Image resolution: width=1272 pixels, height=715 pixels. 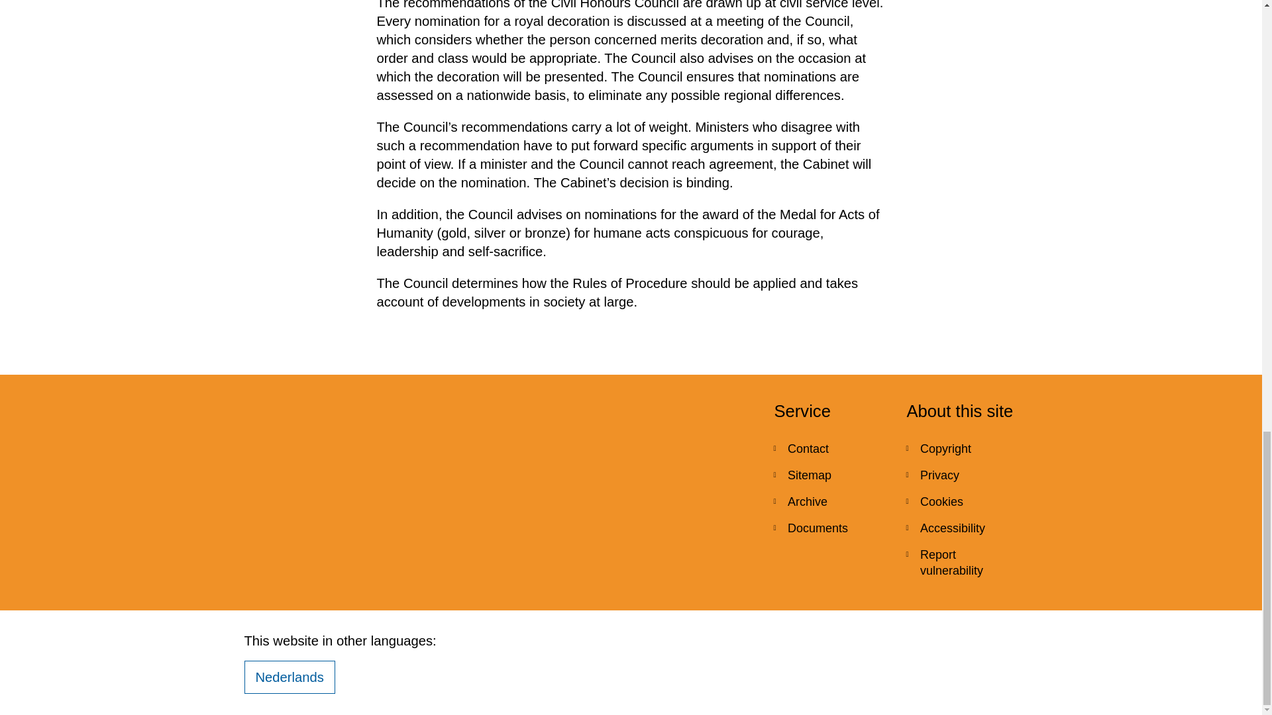 What do you see at coordinates (962, 563) in the screenshot?
I see `Report vulnerability` at bounding box center [962, 563].